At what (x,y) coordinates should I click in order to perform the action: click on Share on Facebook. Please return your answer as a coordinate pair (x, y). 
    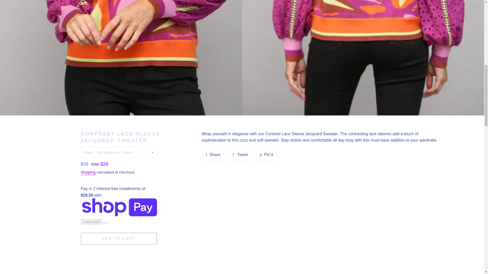
    Looking at the image, I should click on (213, 155).